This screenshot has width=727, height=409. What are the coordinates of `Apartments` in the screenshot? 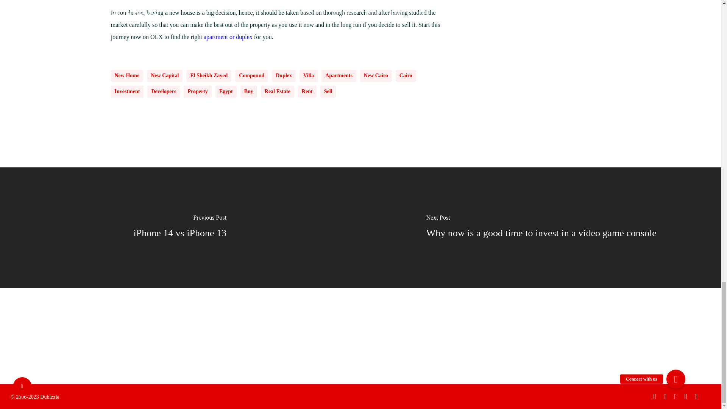 It's located at (339, 76).